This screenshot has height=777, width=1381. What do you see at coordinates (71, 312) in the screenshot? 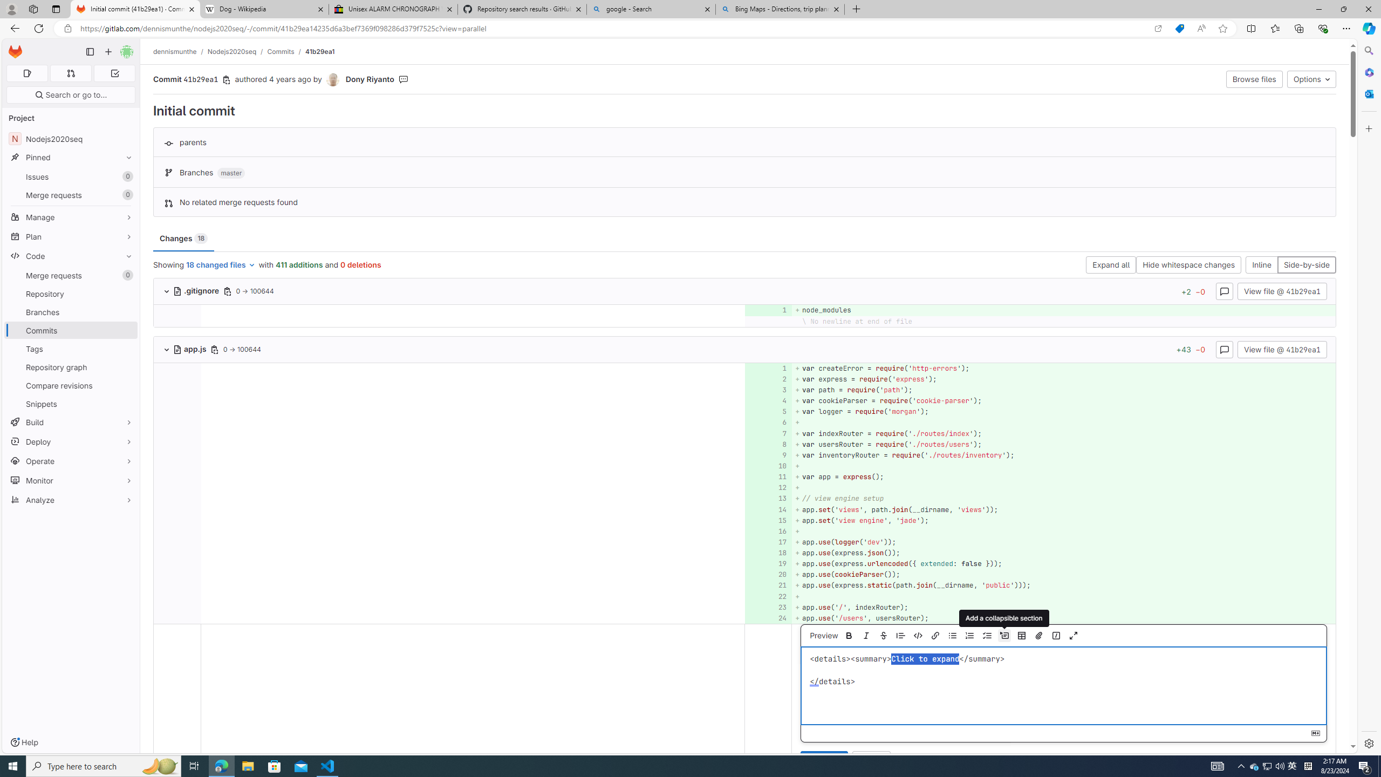
I see `Branches` at bounding box center [71, 312].